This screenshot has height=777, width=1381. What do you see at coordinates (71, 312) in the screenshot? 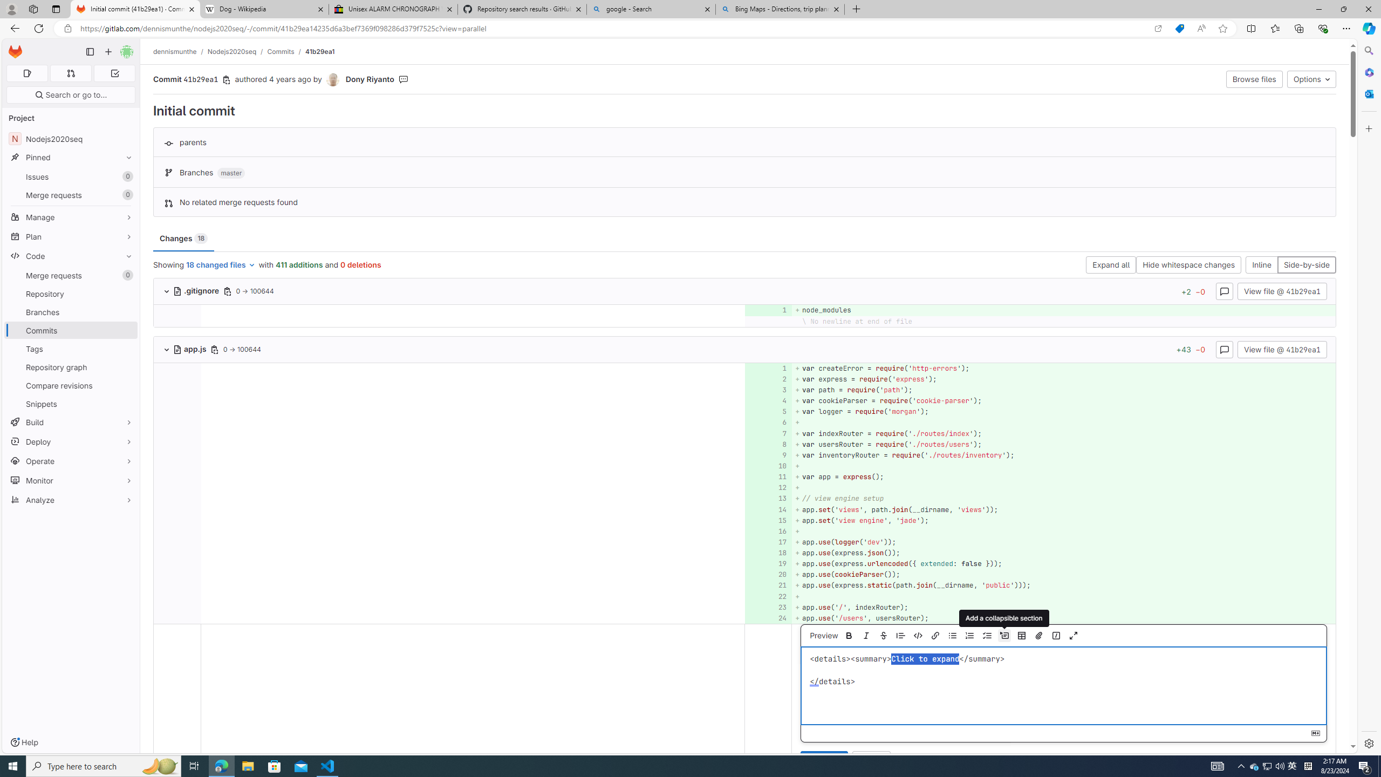
I see `Branches` at bounding box center [71, 312].